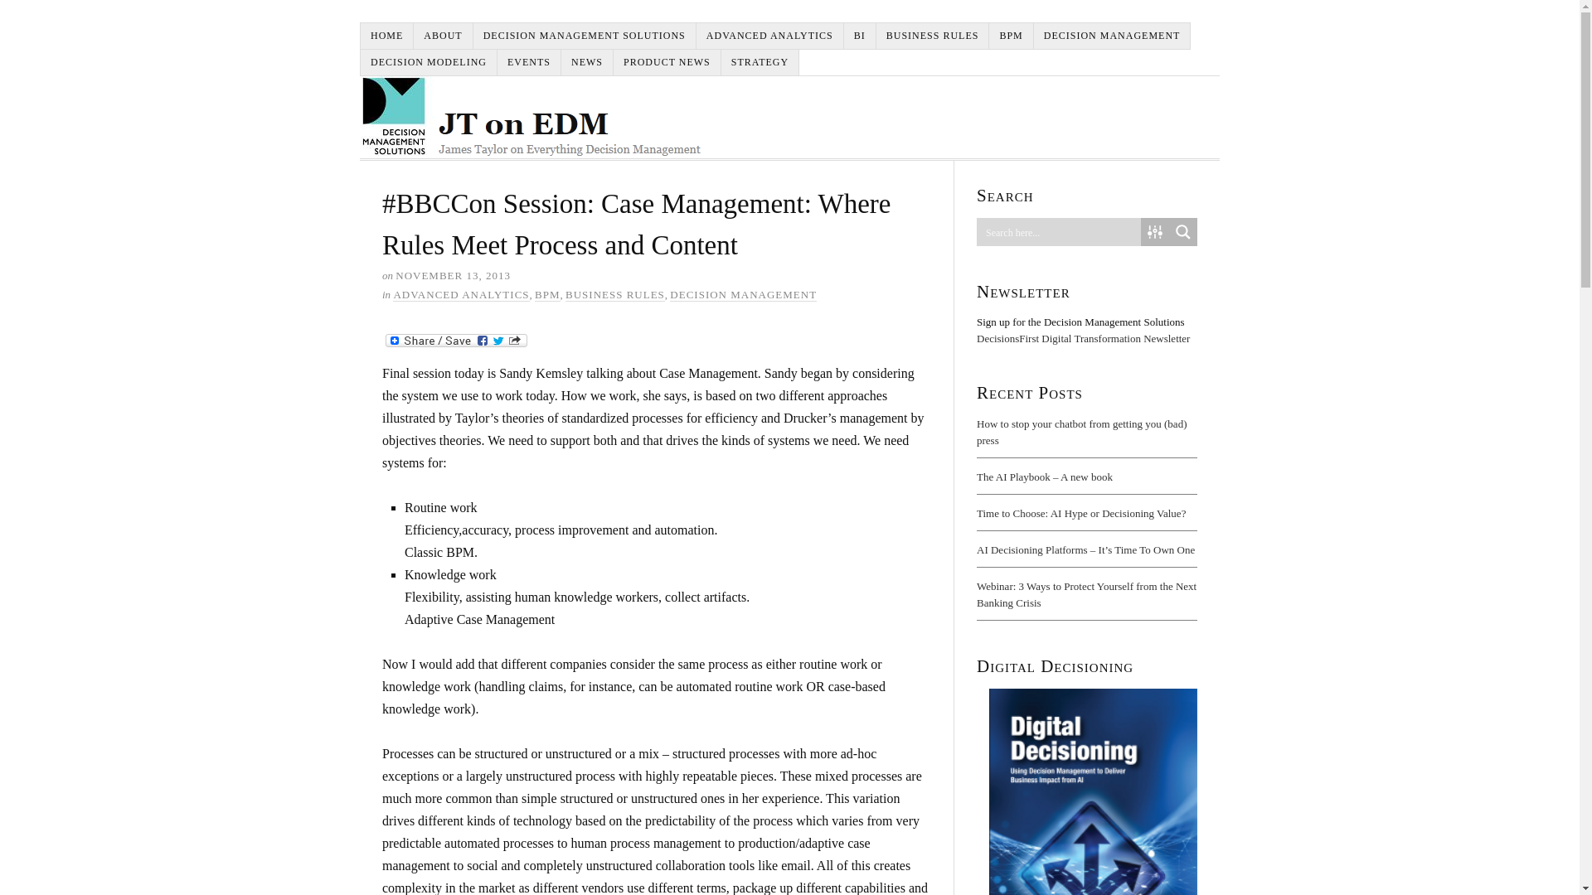  Describe the element at coordinates (529, 62) in the screenshot. I see `EVENTS` at that location.